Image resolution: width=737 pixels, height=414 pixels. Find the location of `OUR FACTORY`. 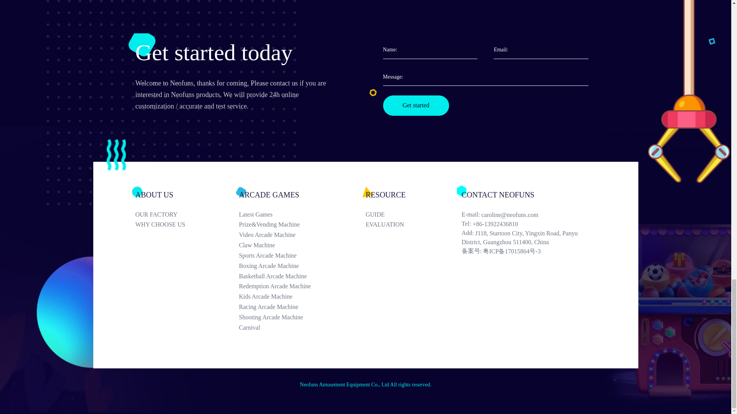

OUR FACTORY is located at coordinates (187, 215).